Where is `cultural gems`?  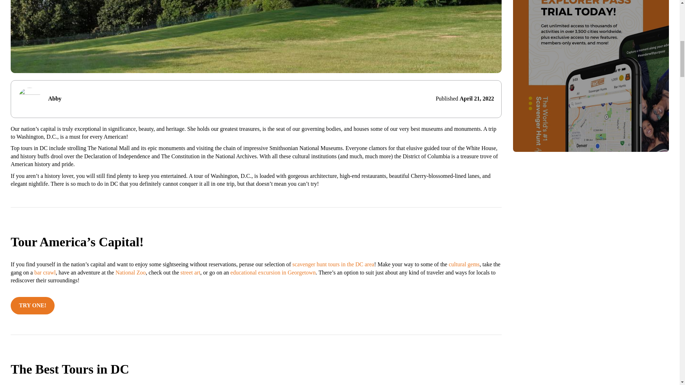
cultural gems is located at coordinates (464, 264).